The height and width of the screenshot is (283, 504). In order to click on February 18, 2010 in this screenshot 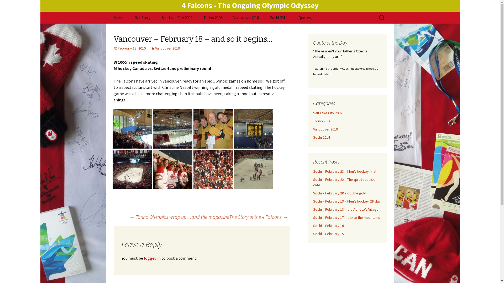, I will do `click(129, 48)`.